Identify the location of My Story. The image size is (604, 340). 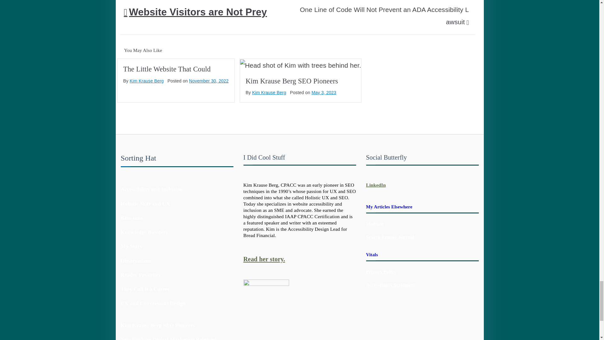
(131, 246).